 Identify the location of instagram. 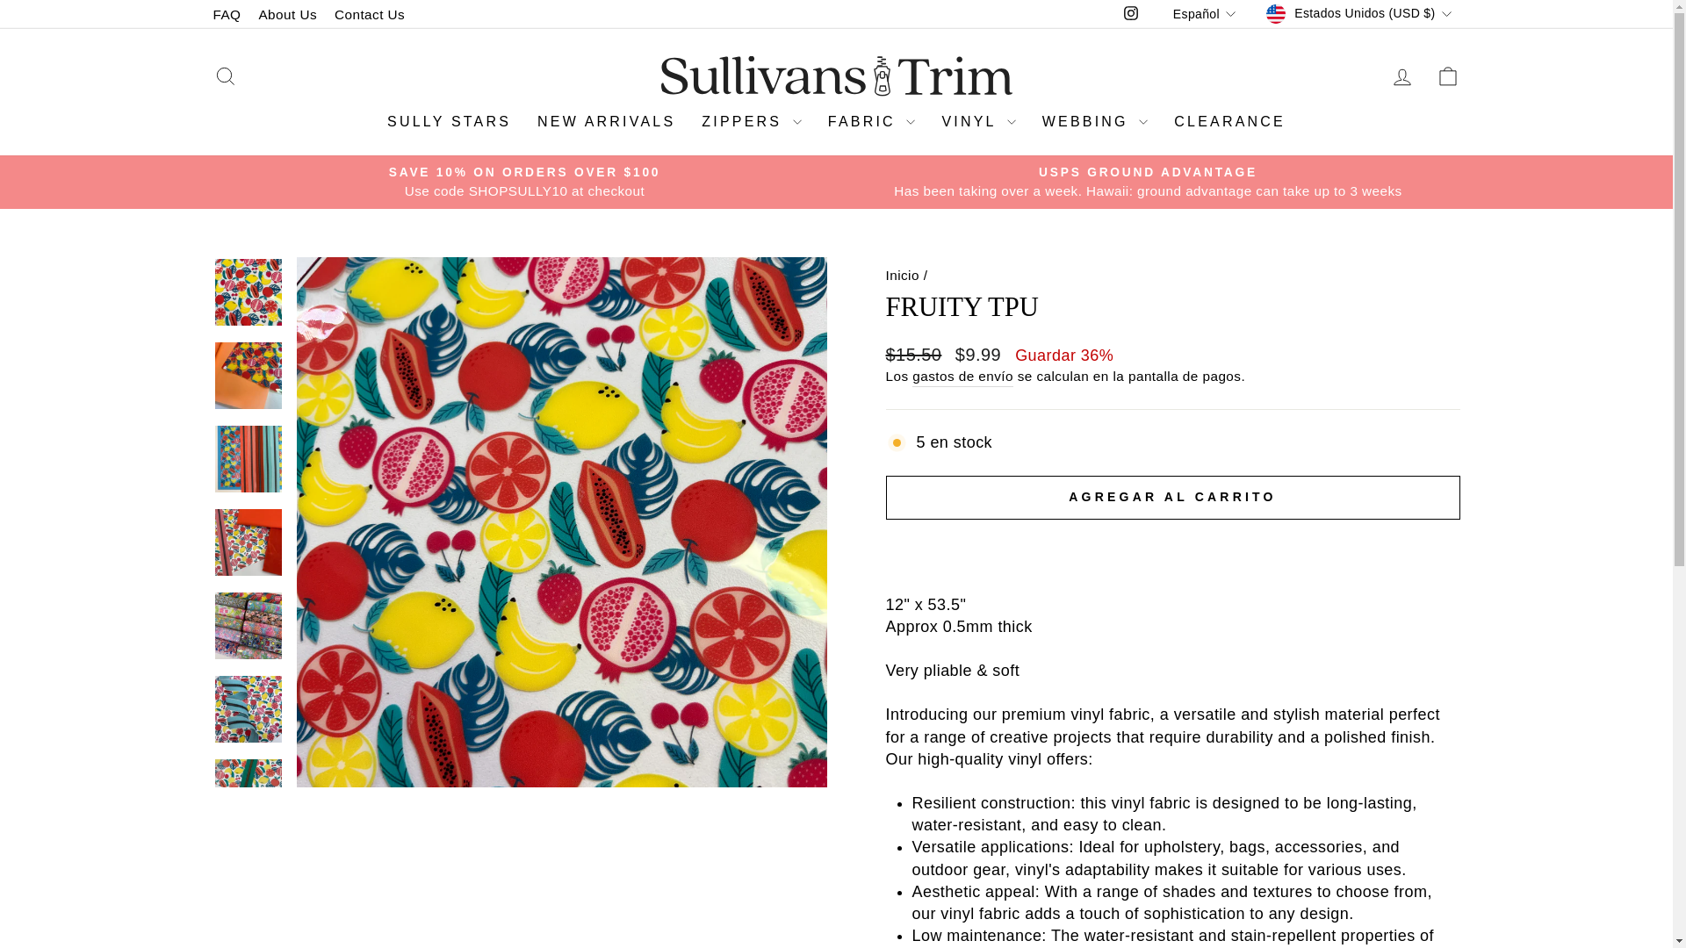
(1131, 12).